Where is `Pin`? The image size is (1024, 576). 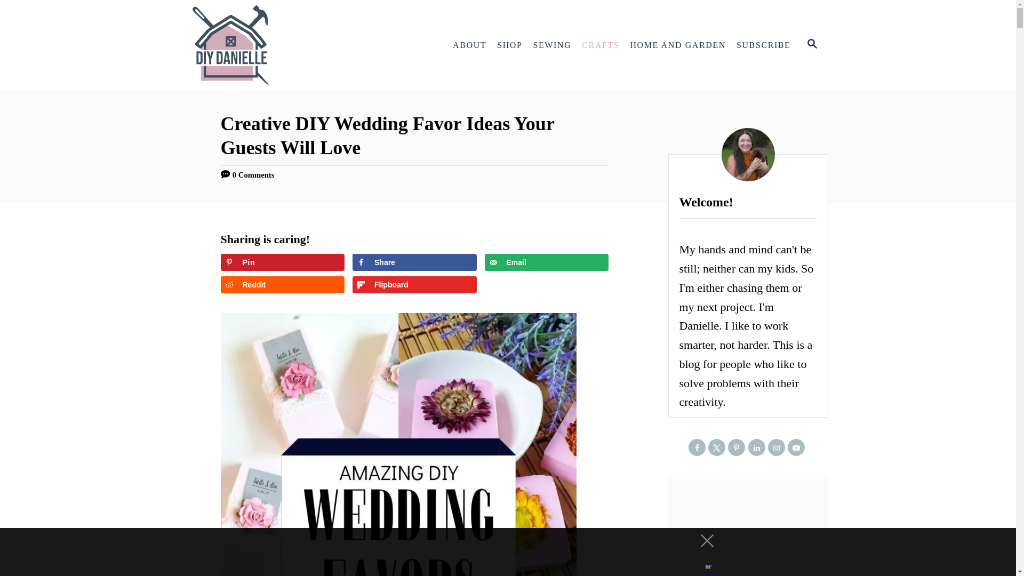 Pin is located at coordinates (283, 262).